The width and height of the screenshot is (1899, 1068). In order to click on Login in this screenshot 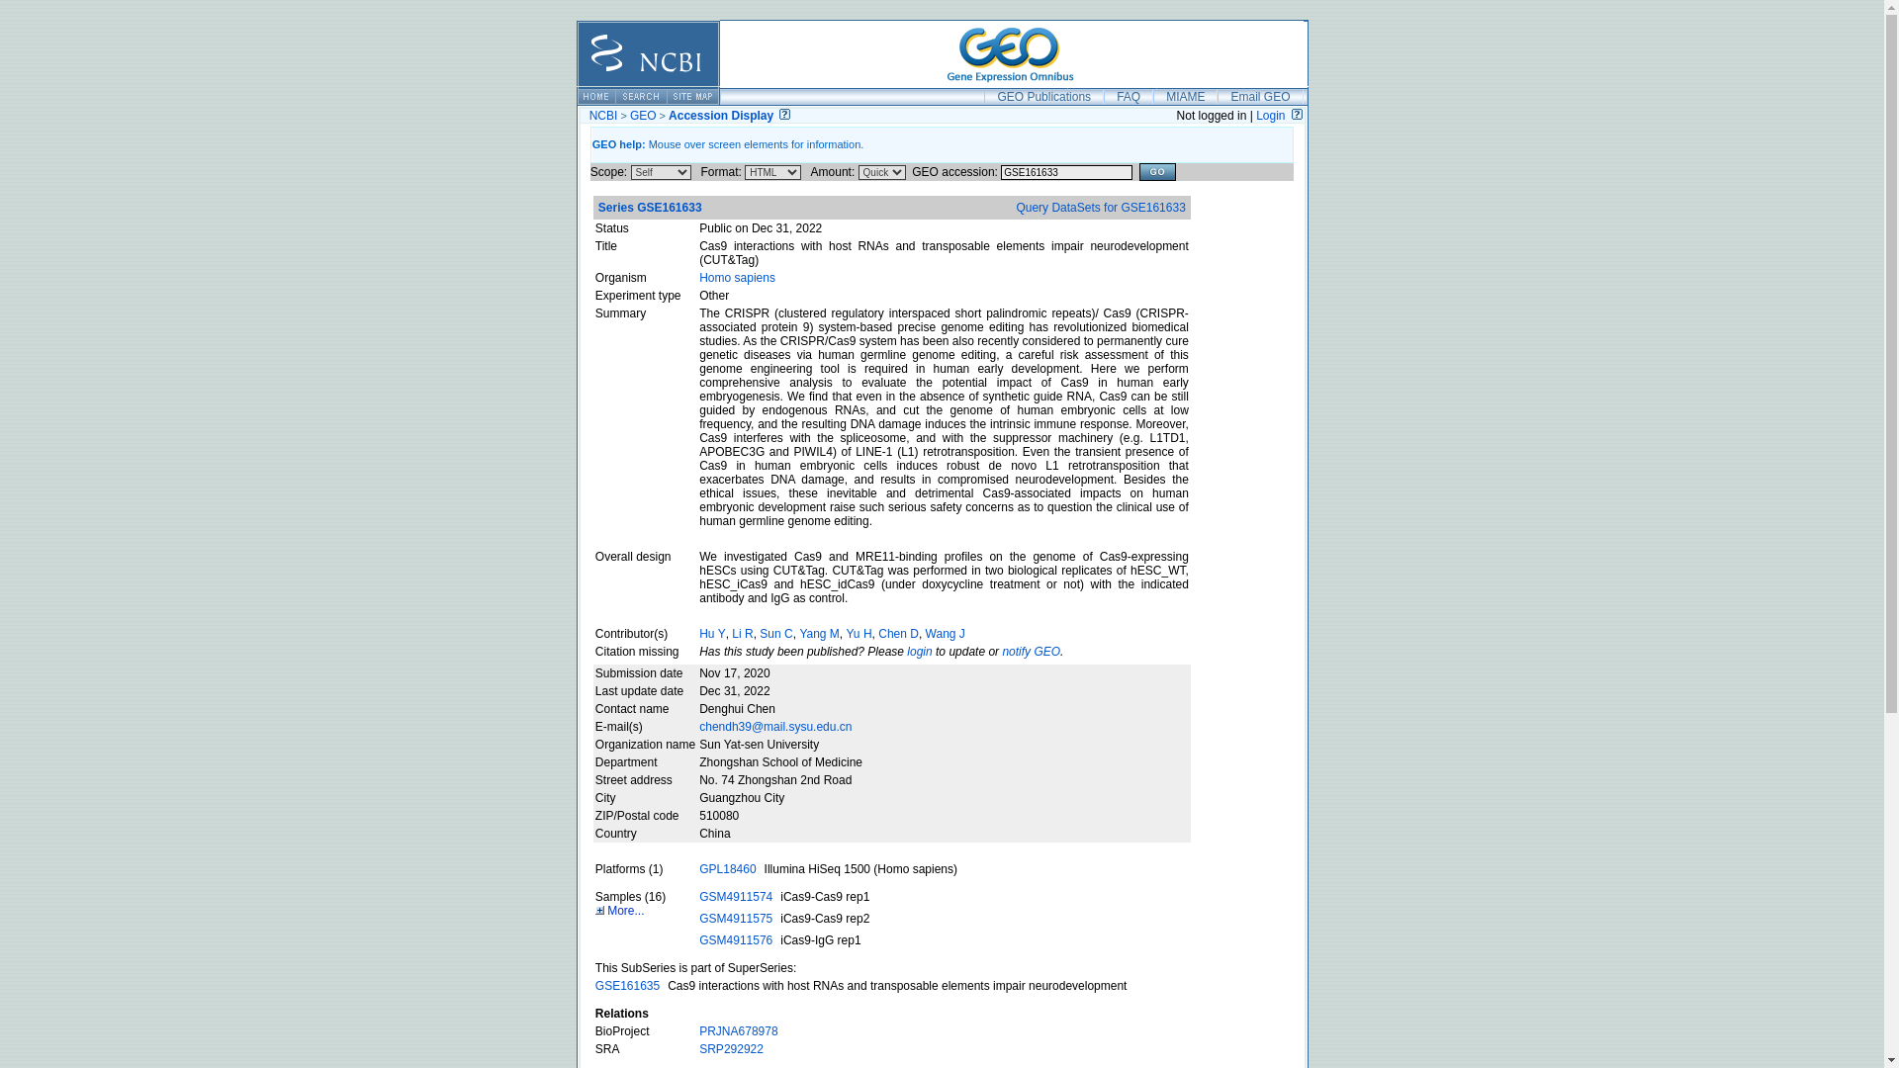, I will do `click(1270, 116)`.